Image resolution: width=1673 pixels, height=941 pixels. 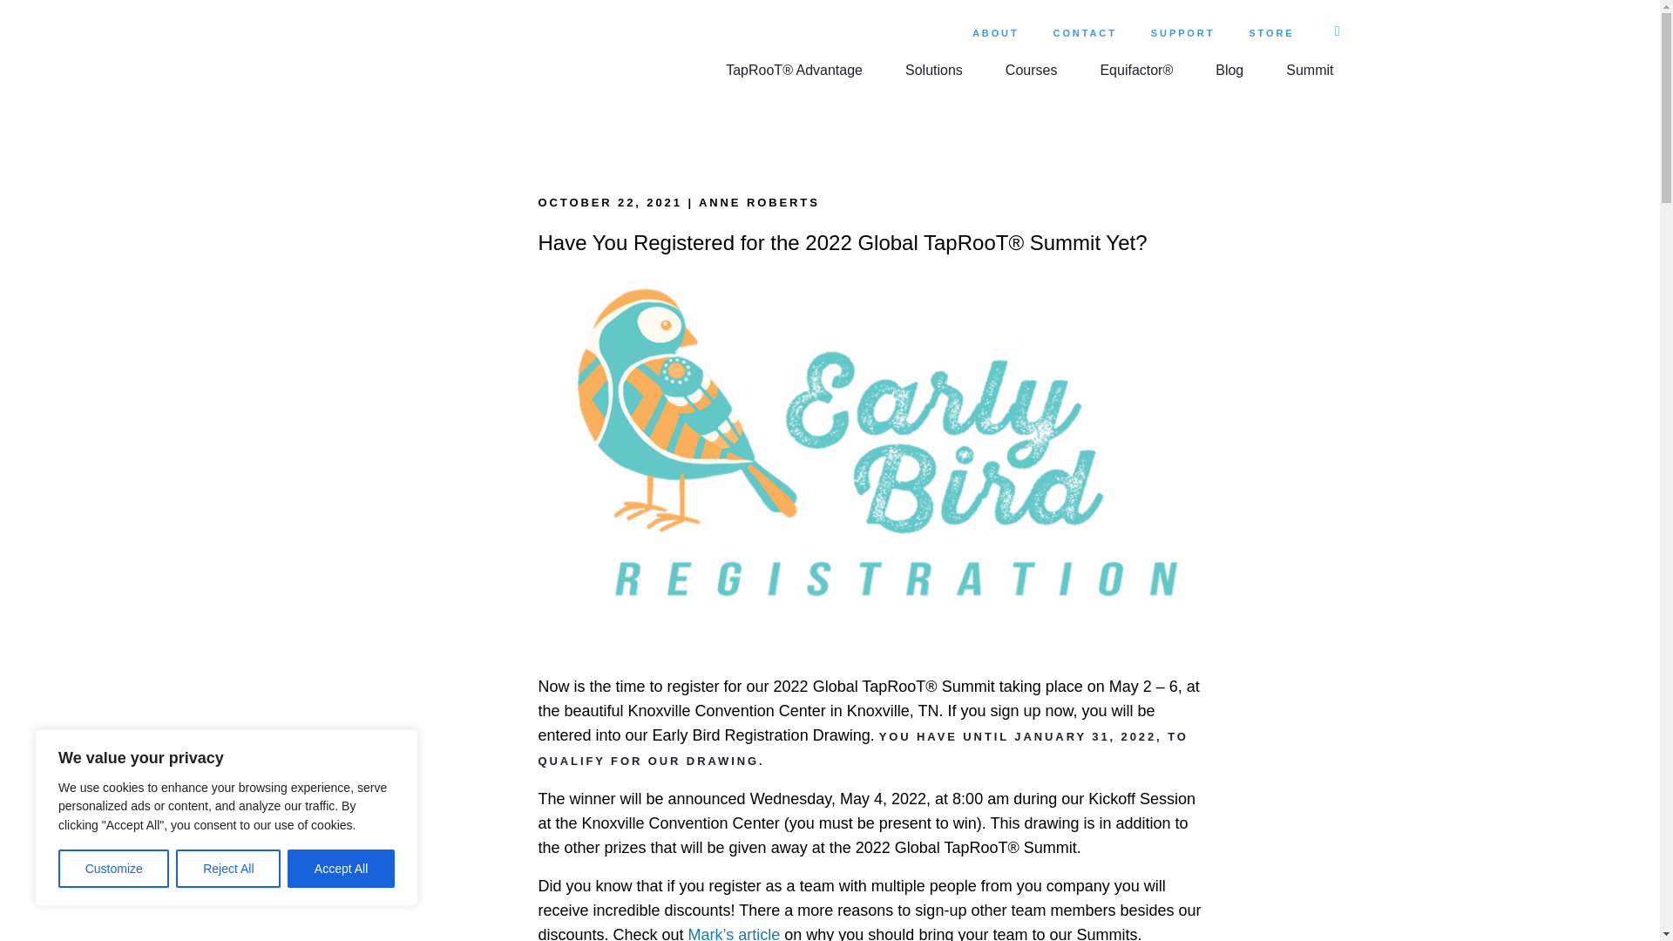 What do you see at coordinates (1169, 122) in the screenshot?
I see `Implementation` at bounding box center [1169, 122].